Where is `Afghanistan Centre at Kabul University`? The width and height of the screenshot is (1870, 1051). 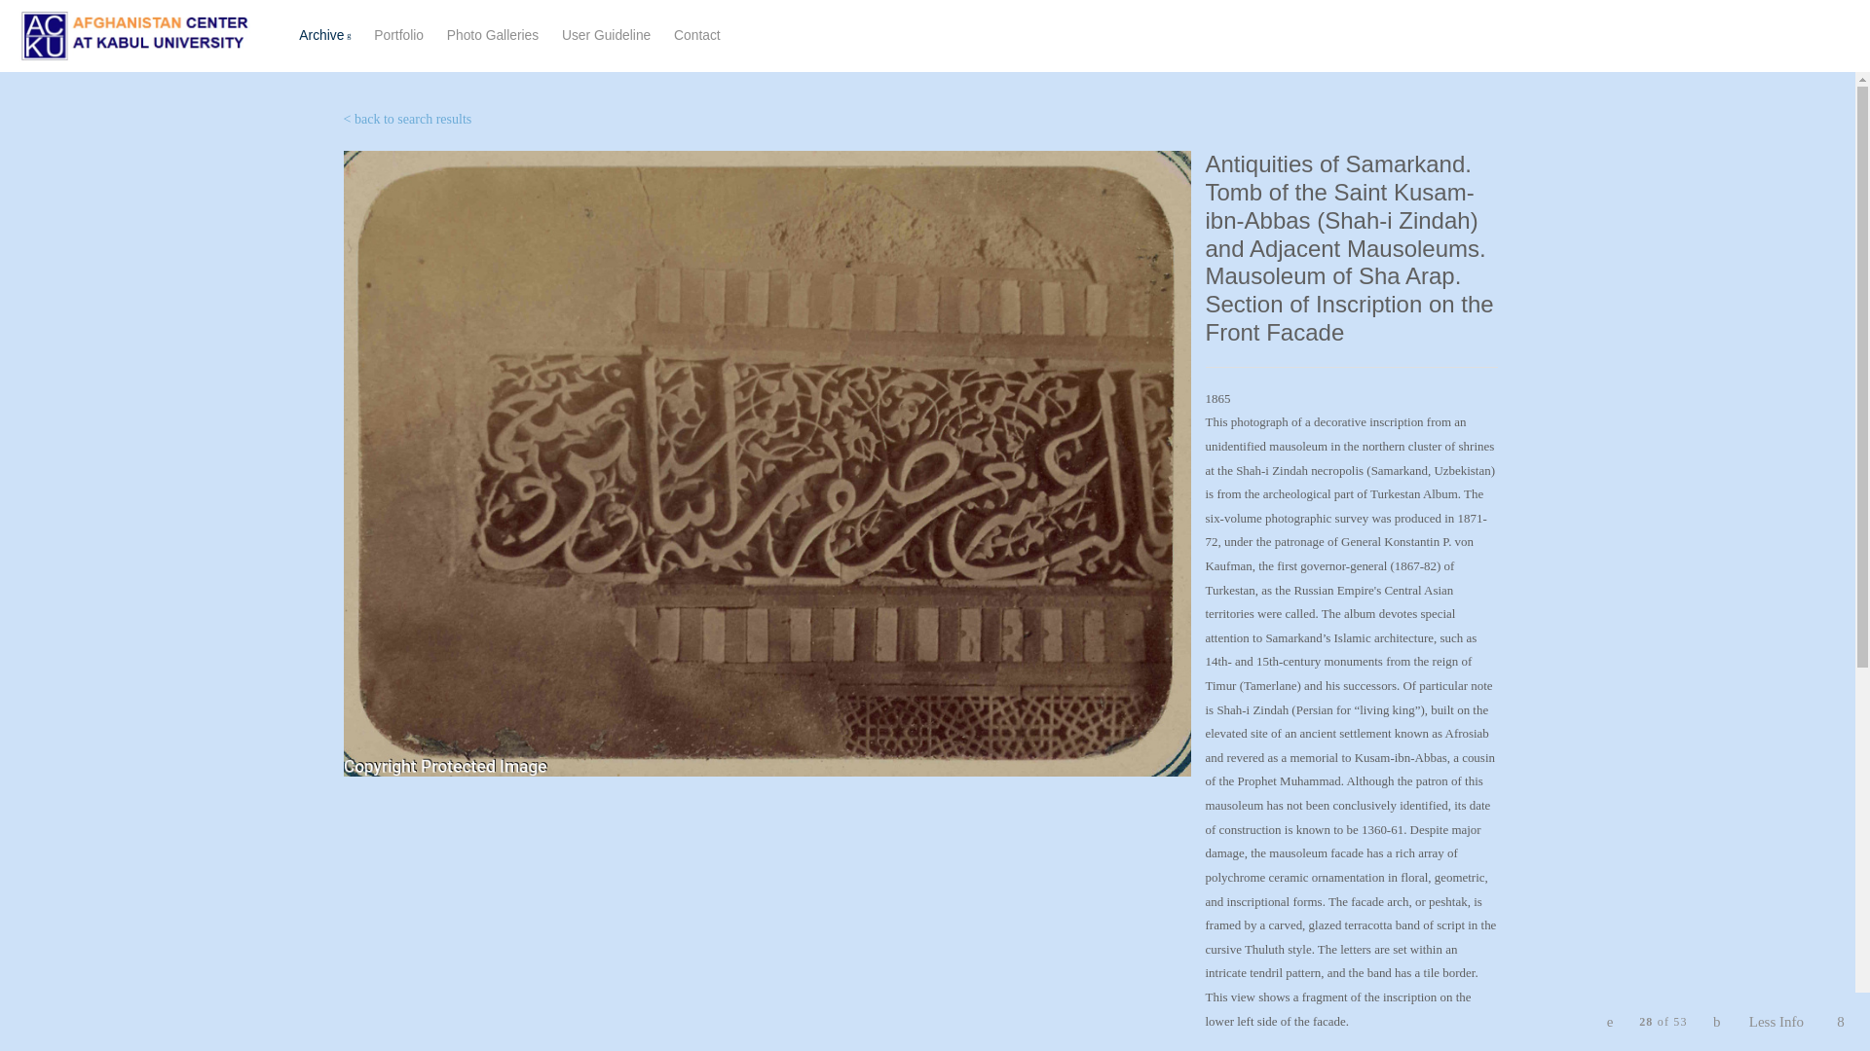
Afghanistan Centre at Kabul University is located at coordinates (606, 35).